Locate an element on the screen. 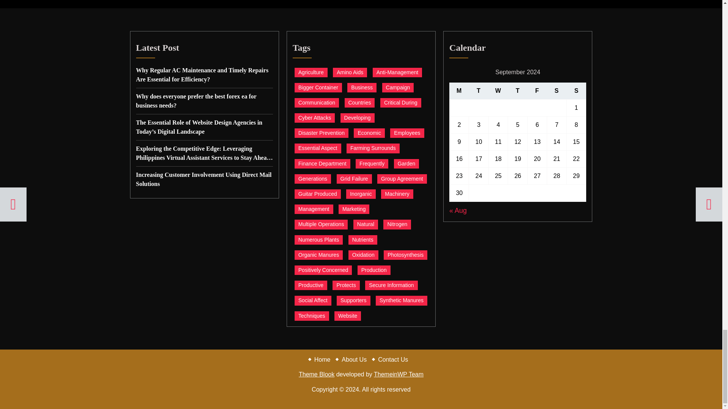  Saturday is located at coordinates (556, 91).